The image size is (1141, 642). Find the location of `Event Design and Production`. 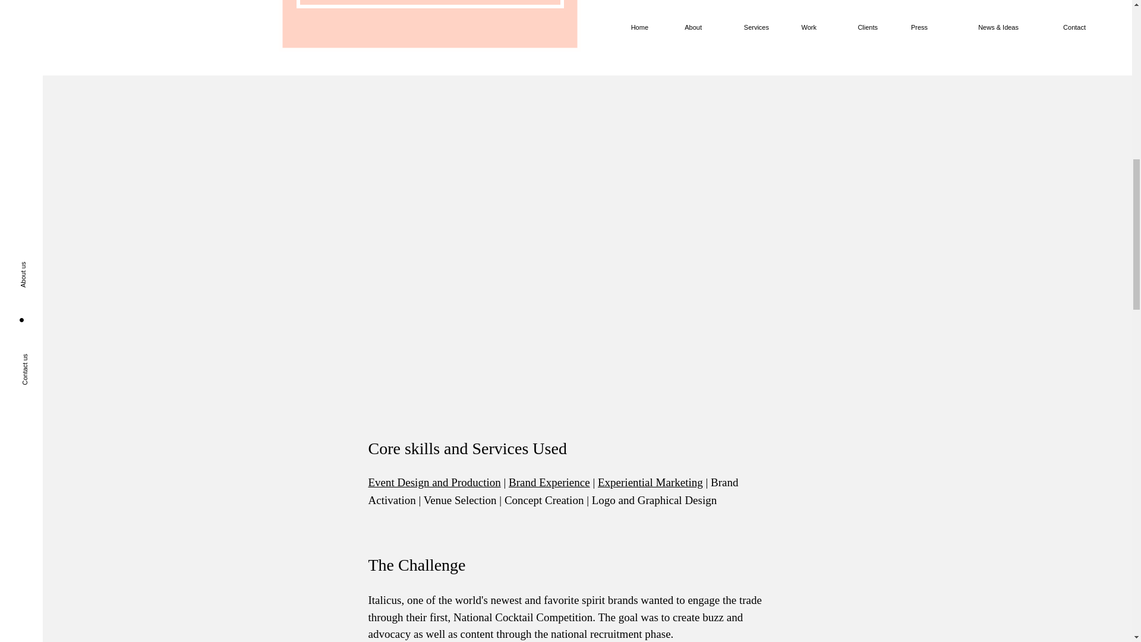

Event Design and Production is located at coordinates (434, 482).